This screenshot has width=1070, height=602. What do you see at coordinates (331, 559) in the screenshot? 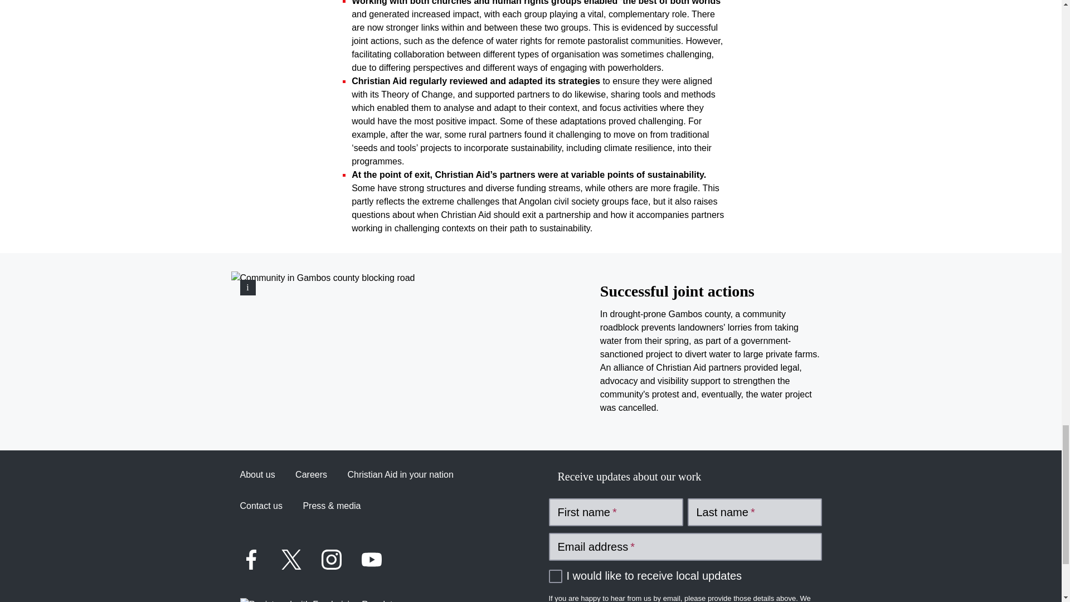
I see `Instagram logo` at bounding box center [331, 559].